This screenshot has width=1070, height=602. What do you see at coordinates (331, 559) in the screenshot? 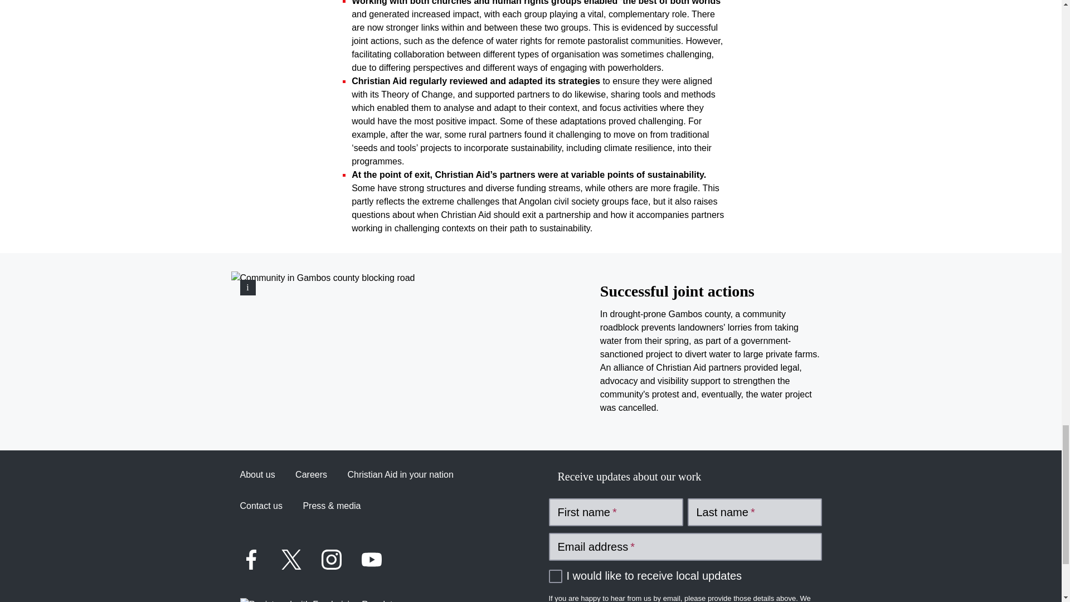
I see `Instagram logo` at bounding box center [331, 559].